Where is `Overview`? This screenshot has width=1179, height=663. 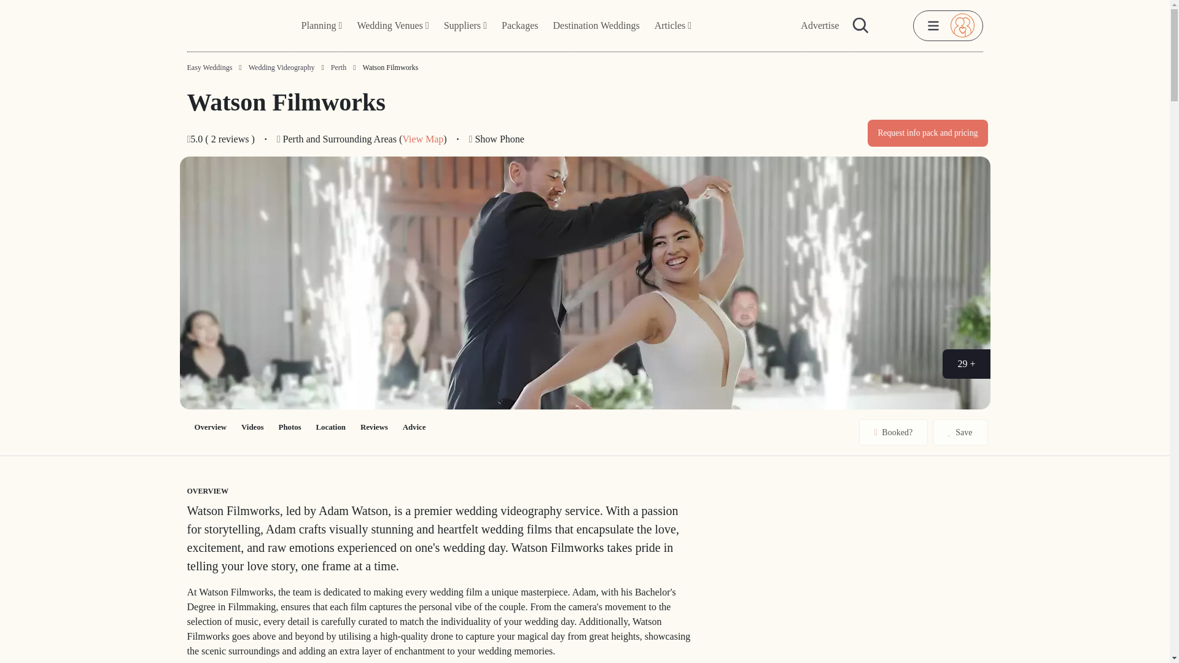
Overview is located at coordinates (210, 427).